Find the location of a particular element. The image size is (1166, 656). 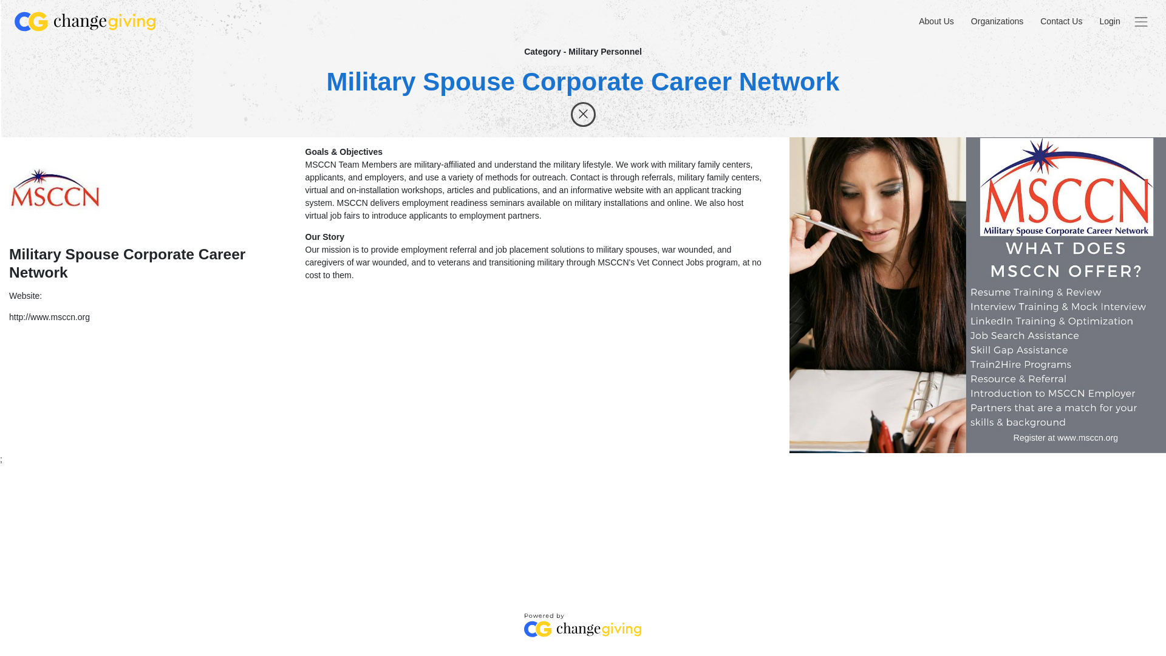

Organizations is located at coordinates (997, 21).